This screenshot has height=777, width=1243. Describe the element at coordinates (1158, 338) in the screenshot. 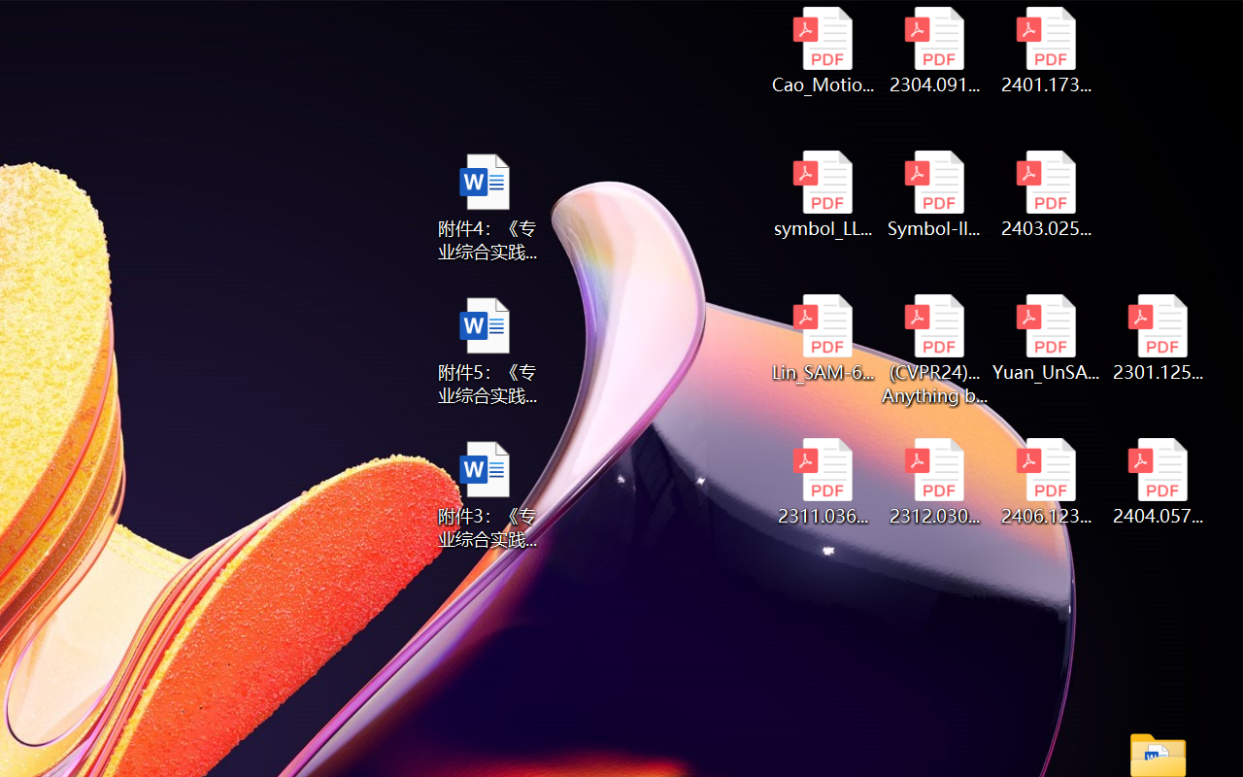

I see `2301.12597v3.pdf` at that location.